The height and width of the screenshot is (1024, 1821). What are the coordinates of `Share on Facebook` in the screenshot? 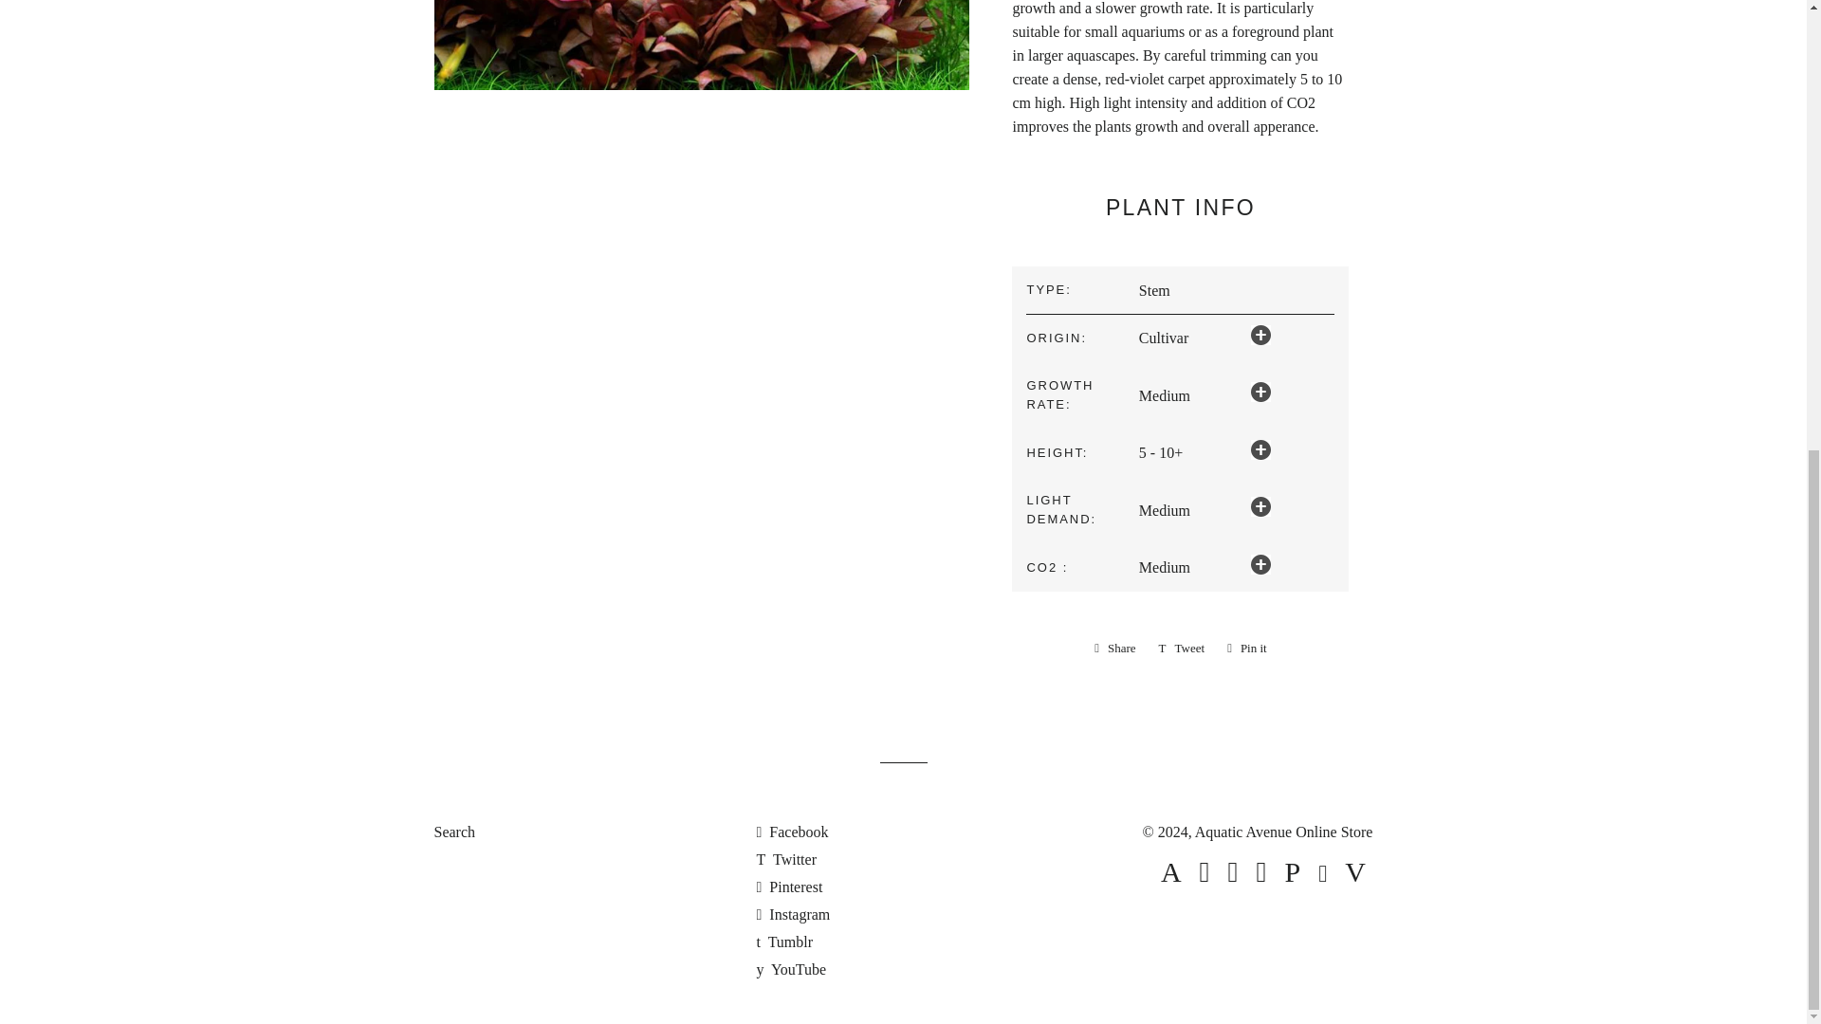 It's located at (1115, 648).